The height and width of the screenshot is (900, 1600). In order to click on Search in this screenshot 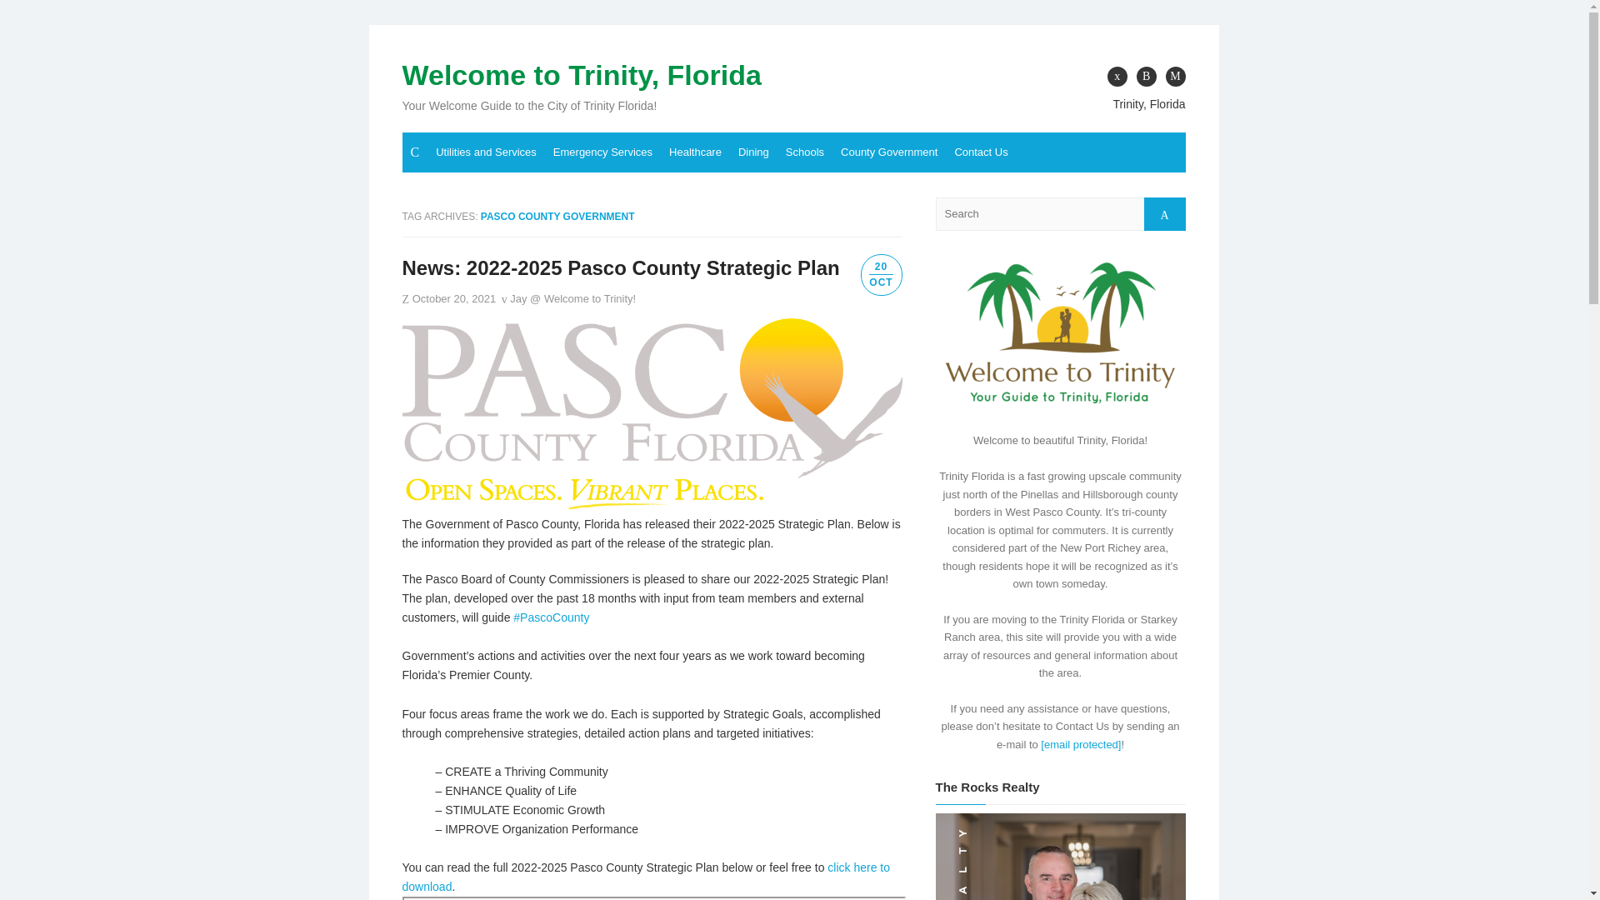, I will do `click(1164, 213)`.